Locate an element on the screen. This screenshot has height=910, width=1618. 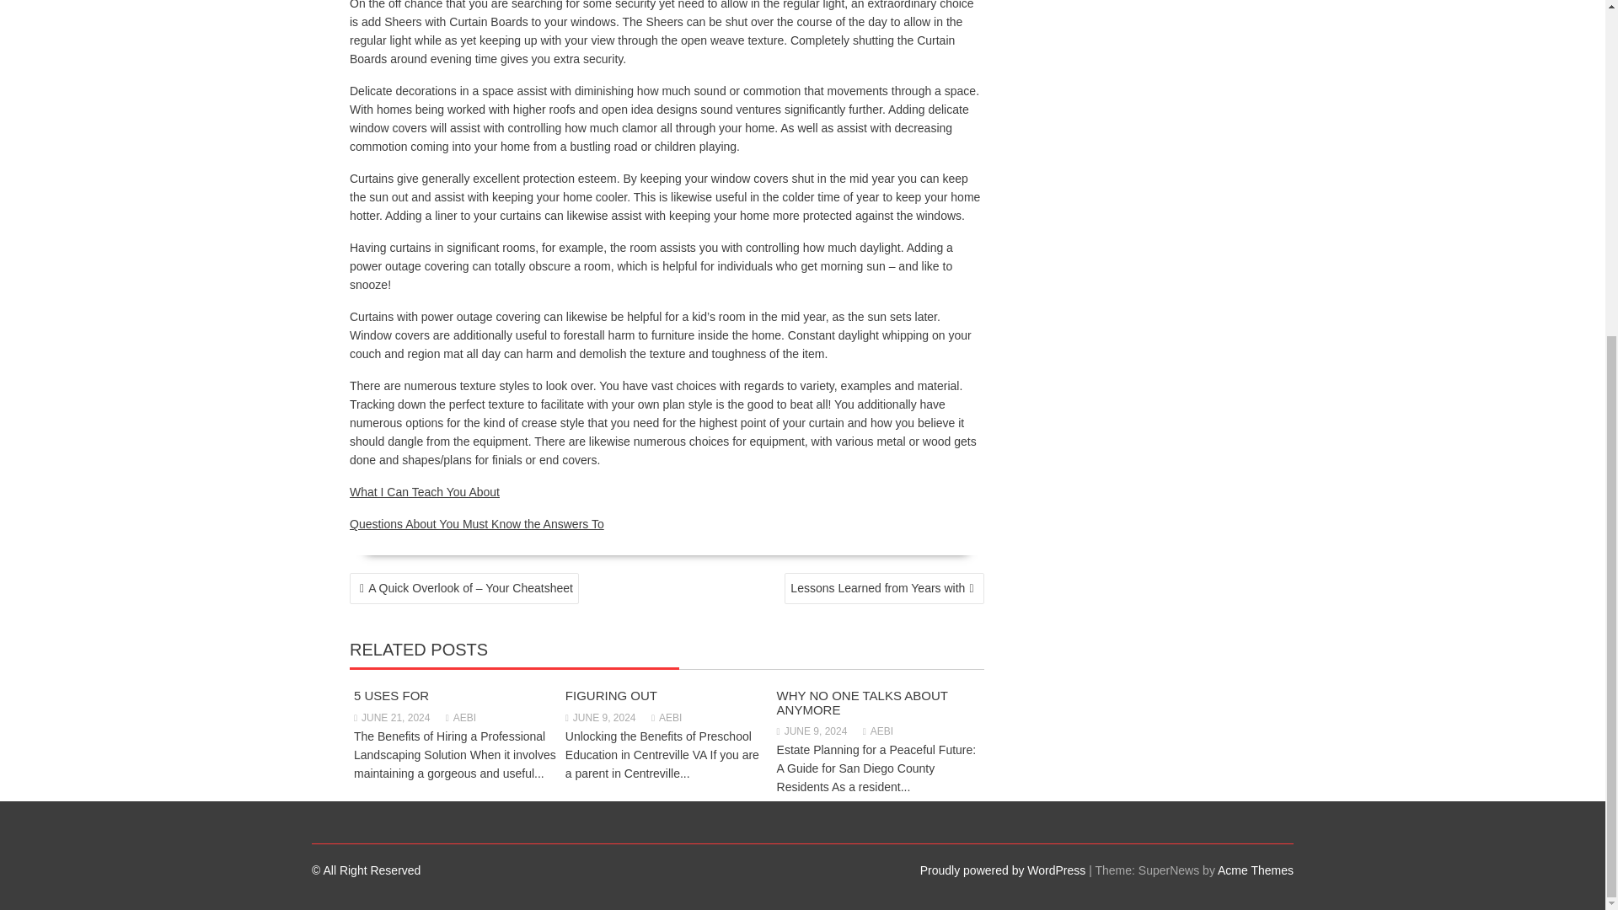
JUNE 9, 2024 is located at coordinates (600, 717).